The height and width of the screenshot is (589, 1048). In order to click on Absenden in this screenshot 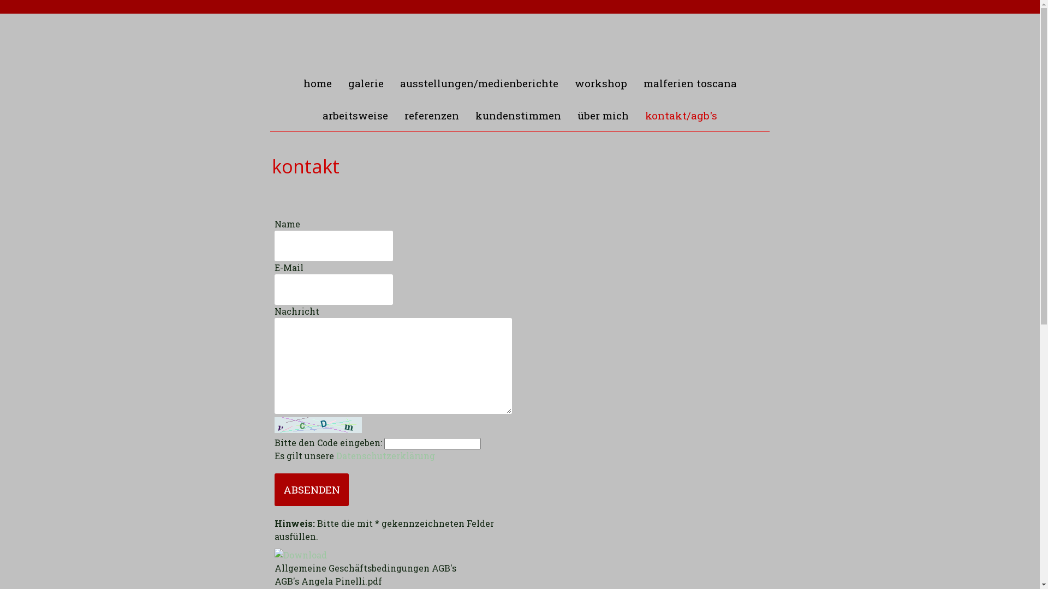, I will do `click(311, 490)`.